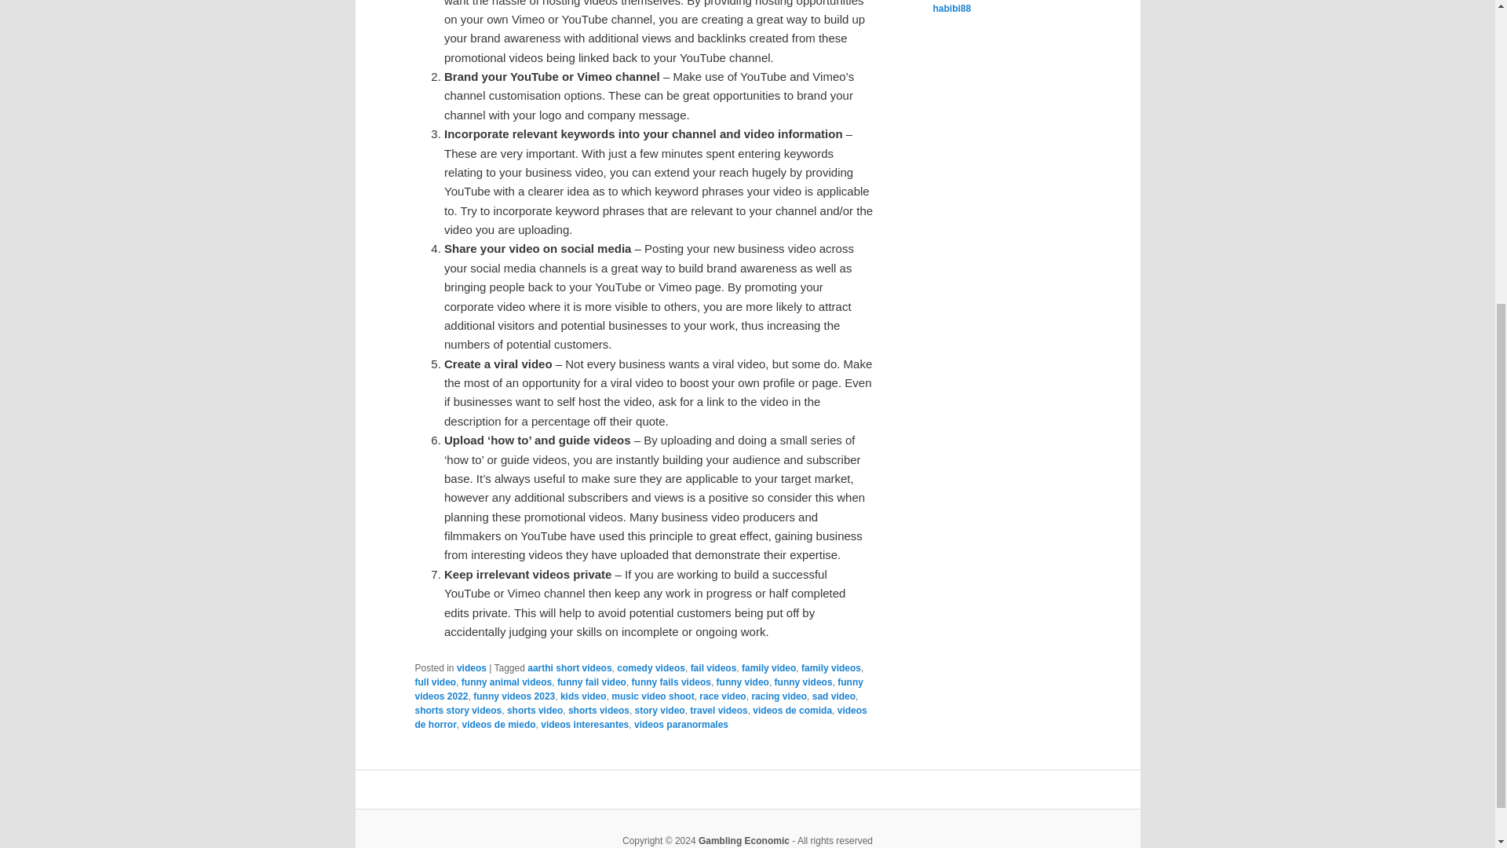 The image size is (1507, 848). What do you see at coordinates (458, 710) in the screenshot?
I see `shorts story videos` at bounding box center [458, 710].